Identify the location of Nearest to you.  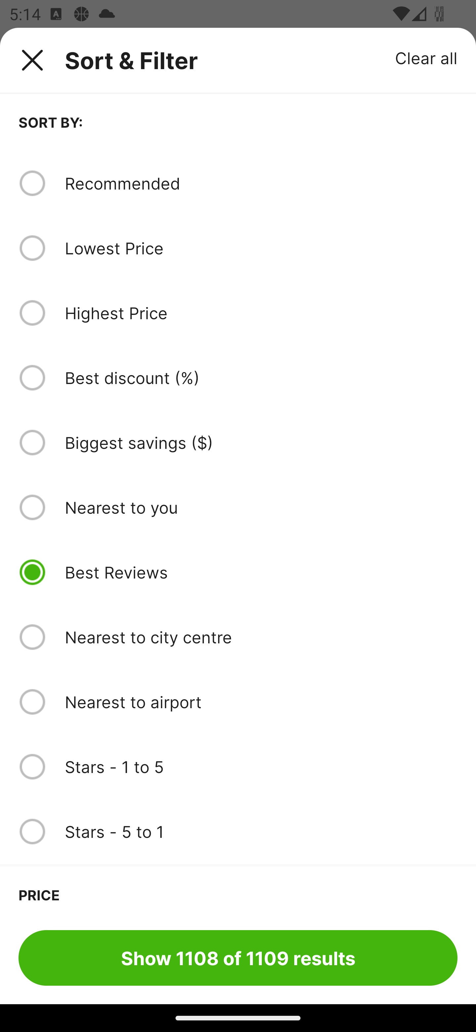
(261, 507).